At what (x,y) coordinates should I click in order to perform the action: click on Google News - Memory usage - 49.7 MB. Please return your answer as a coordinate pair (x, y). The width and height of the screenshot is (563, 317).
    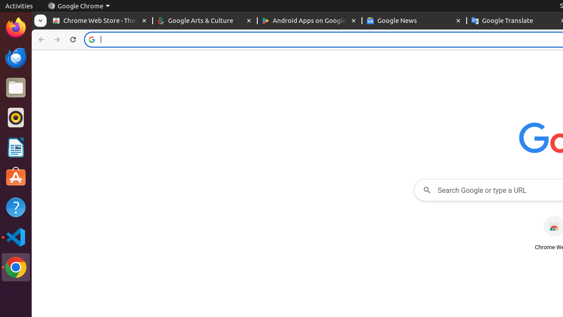
    Looking at the image, I should click on (414, 21).